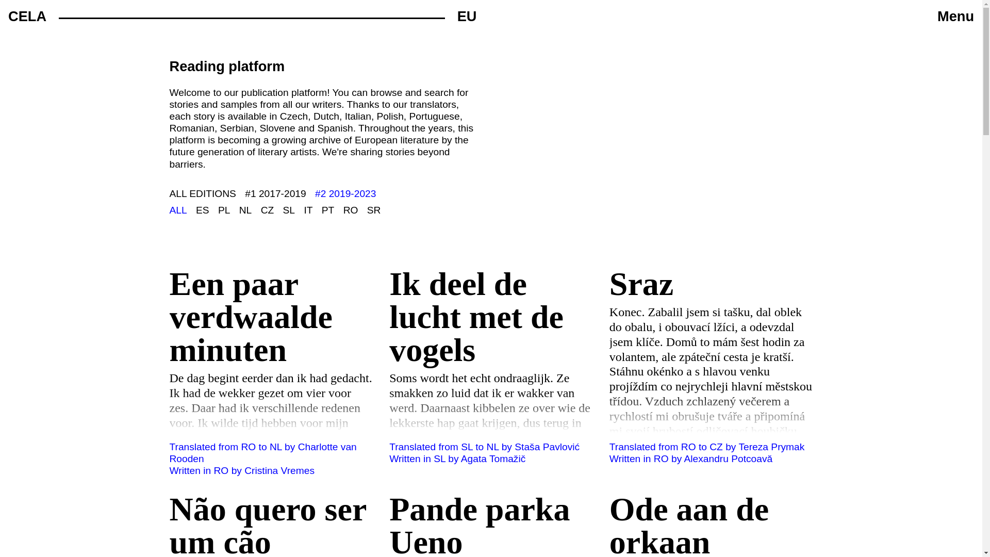  Describe the element at coordinates (328, 210) in the screenshot. I see `SR` at that location.